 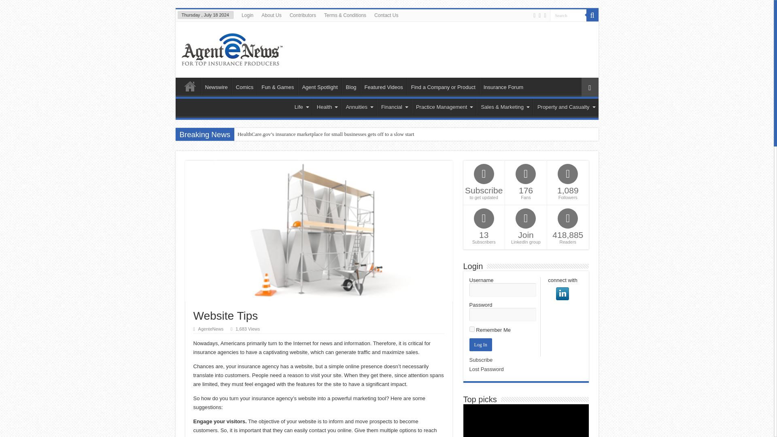 I want to click on Find a Company or Product, so click(x=443, y=86).